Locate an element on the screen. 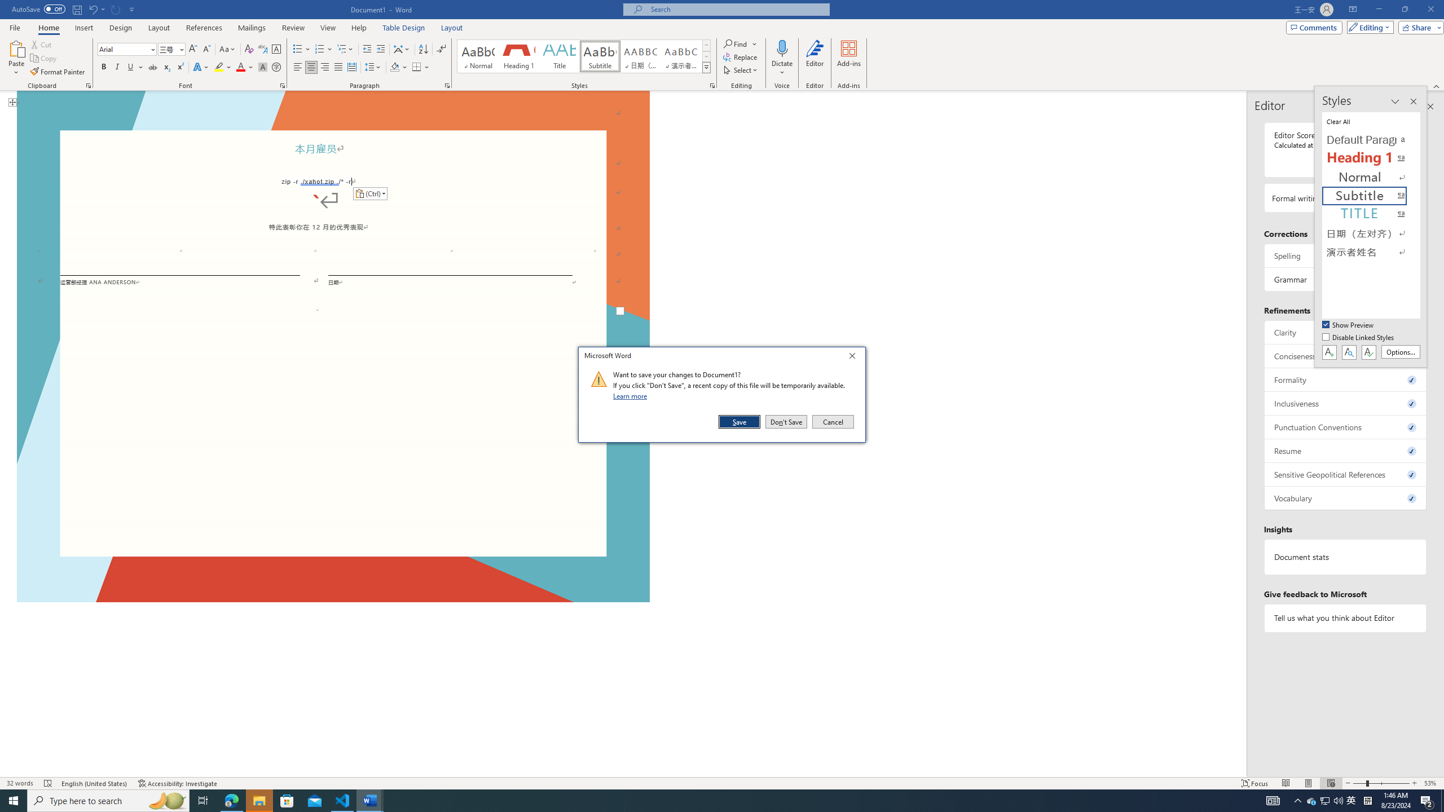  Action: Paste alternatives is located at coordinates (370, 194).